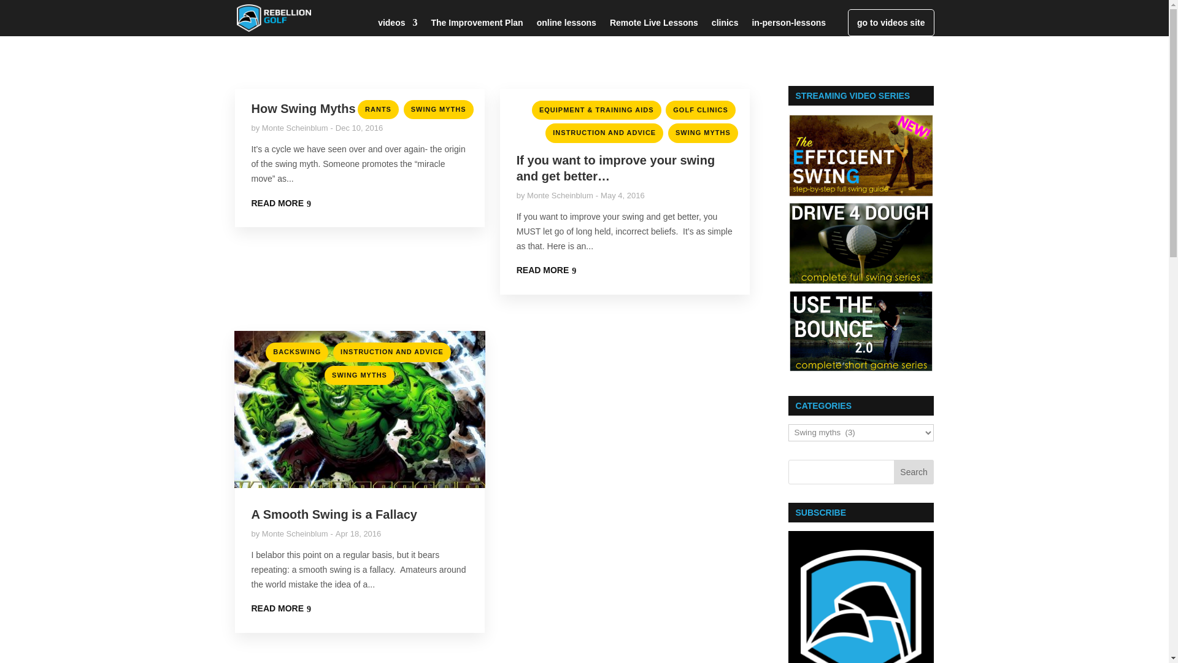 The width and height of the screenshot is (1178, 663). What do you see at coordinates (566, 27) in the screenshot?
I see `online lessons` at bounding box center [566, 27].